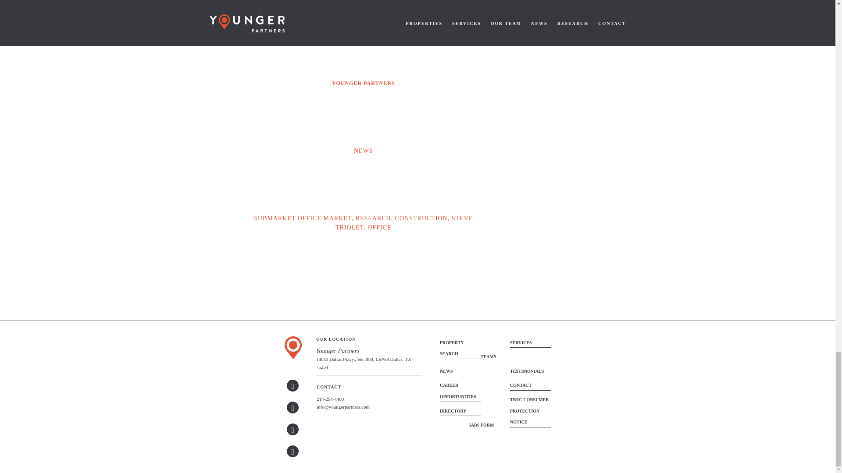 Image resolution: width=842 pixels, height=473 pixels. Describe the element at coordinates (373, 218) in the screenshot. I see `RESEARCH` at that location.